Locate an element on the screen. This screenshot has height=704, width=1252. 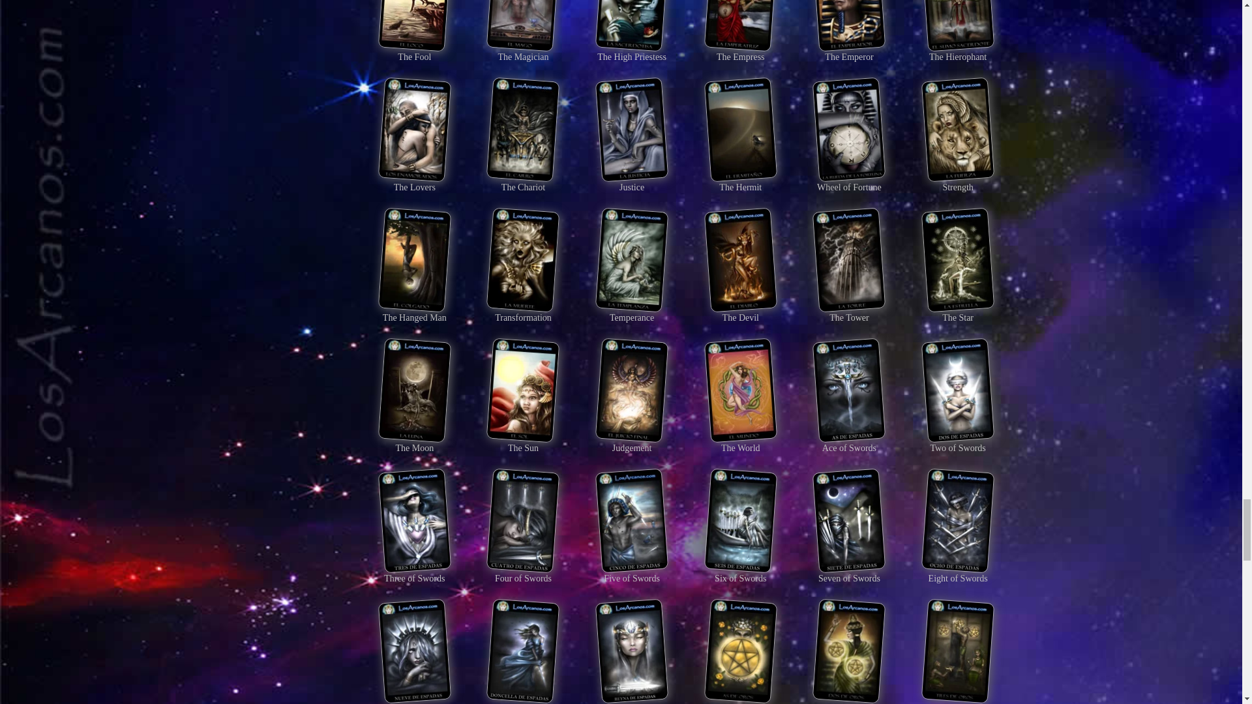
The High Priestess is located at coordinates (631, 51).